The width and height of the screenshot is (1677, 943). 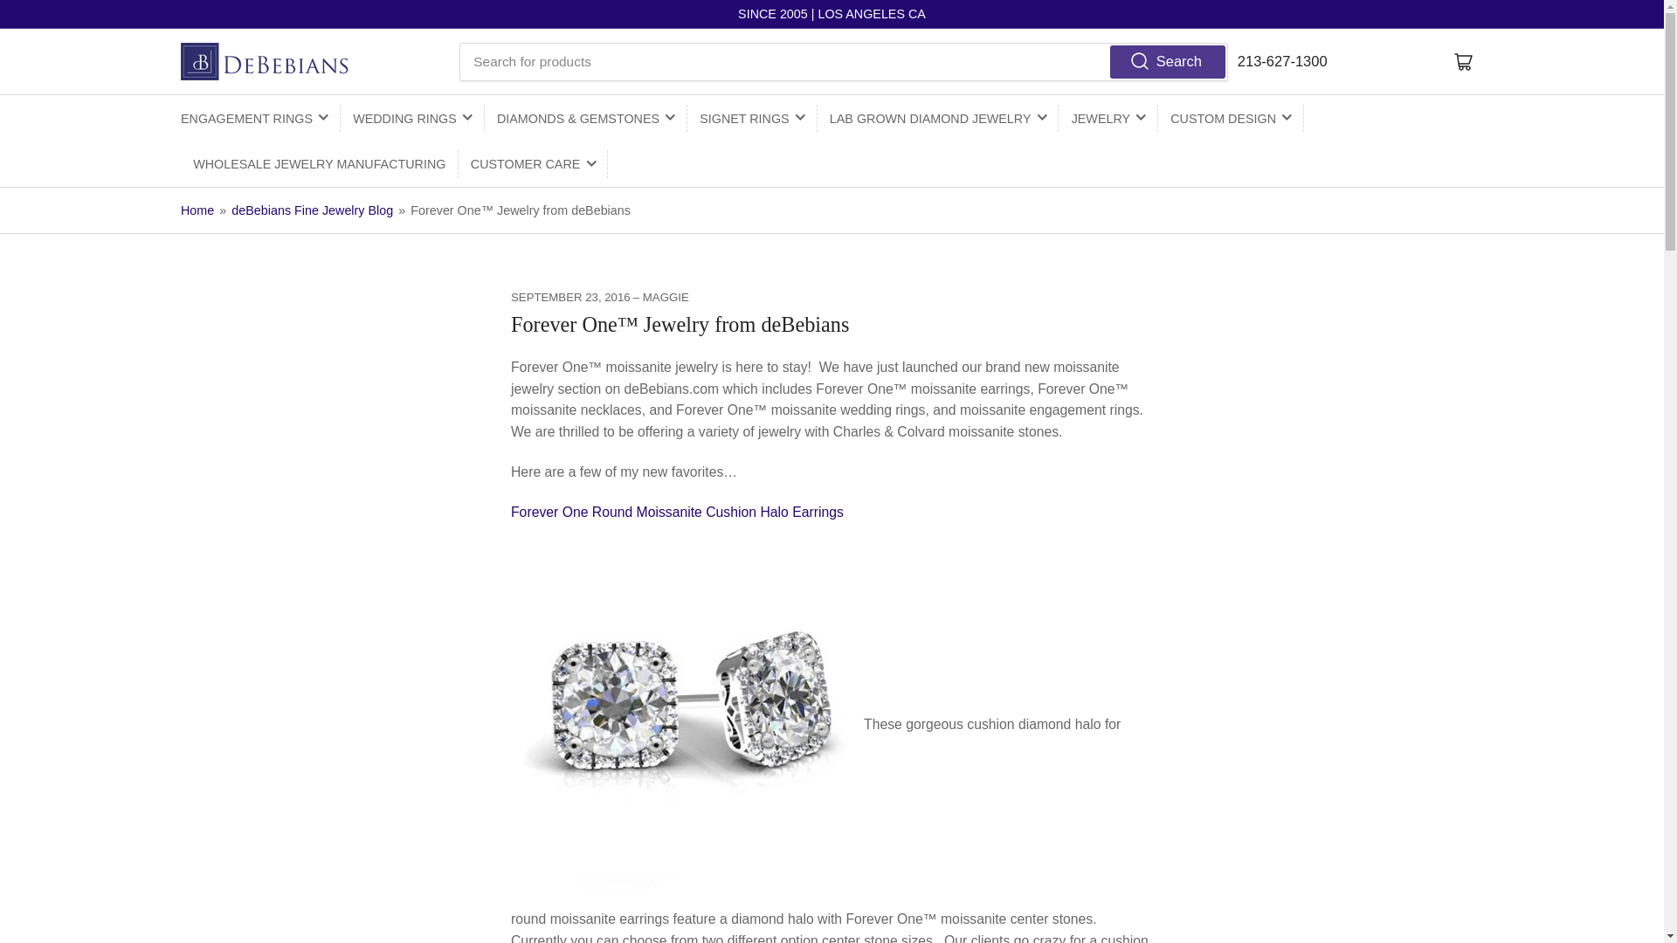 I want to click on tel:213-627-1300, so click(x=1282, y=61).